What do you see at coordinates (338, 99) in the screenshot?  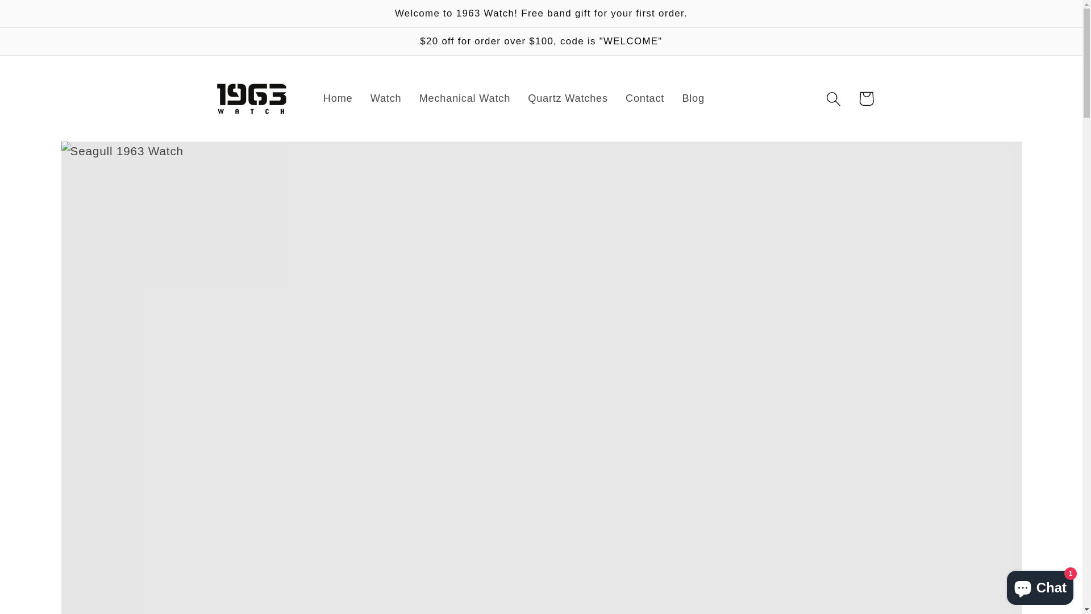 I see `Home` at bounding box center [338, 99].